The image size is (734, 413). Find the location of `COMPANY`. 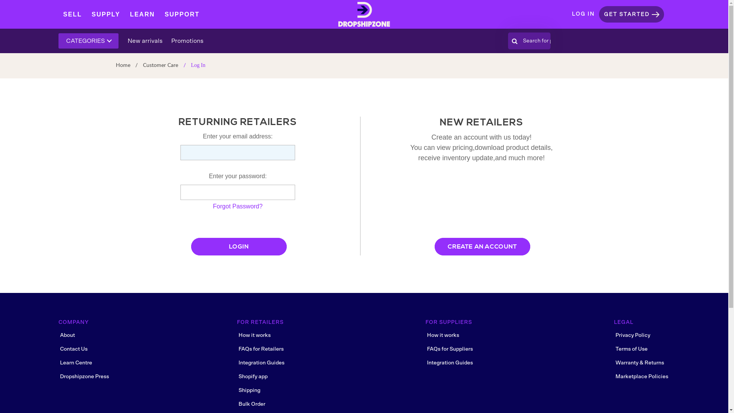

COMPANY is located at coordinates (81, 324).